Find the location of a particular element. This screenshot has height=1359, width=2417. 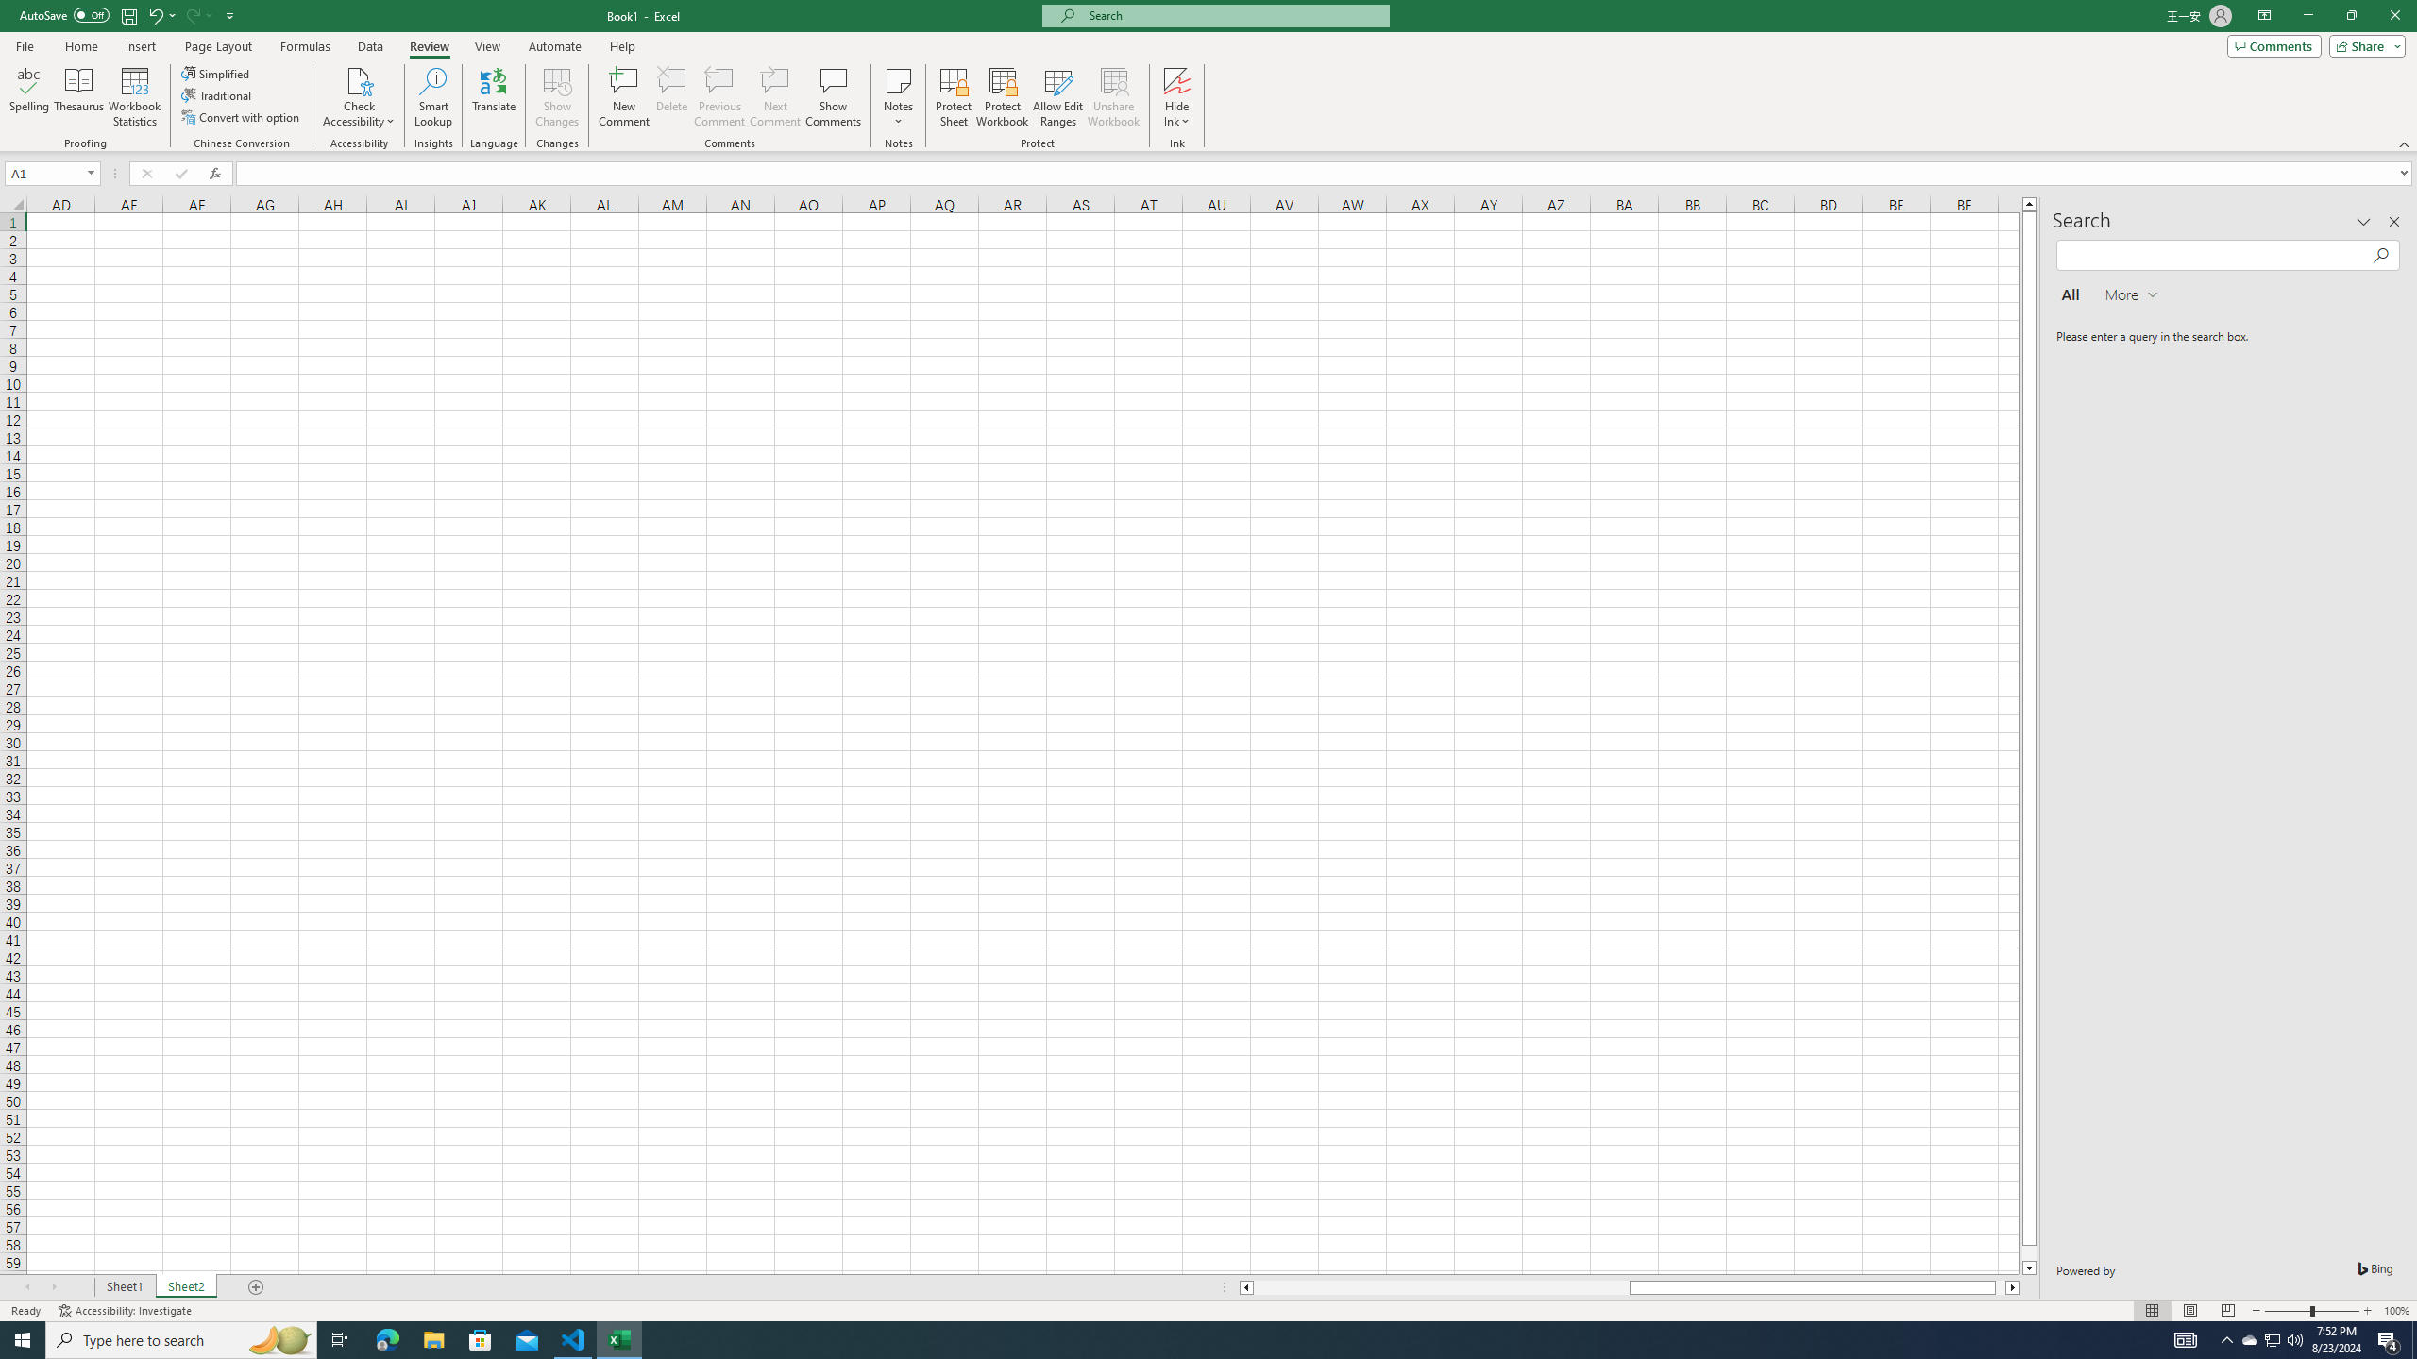

Sheet2 is located at coordinates (185, 1287).